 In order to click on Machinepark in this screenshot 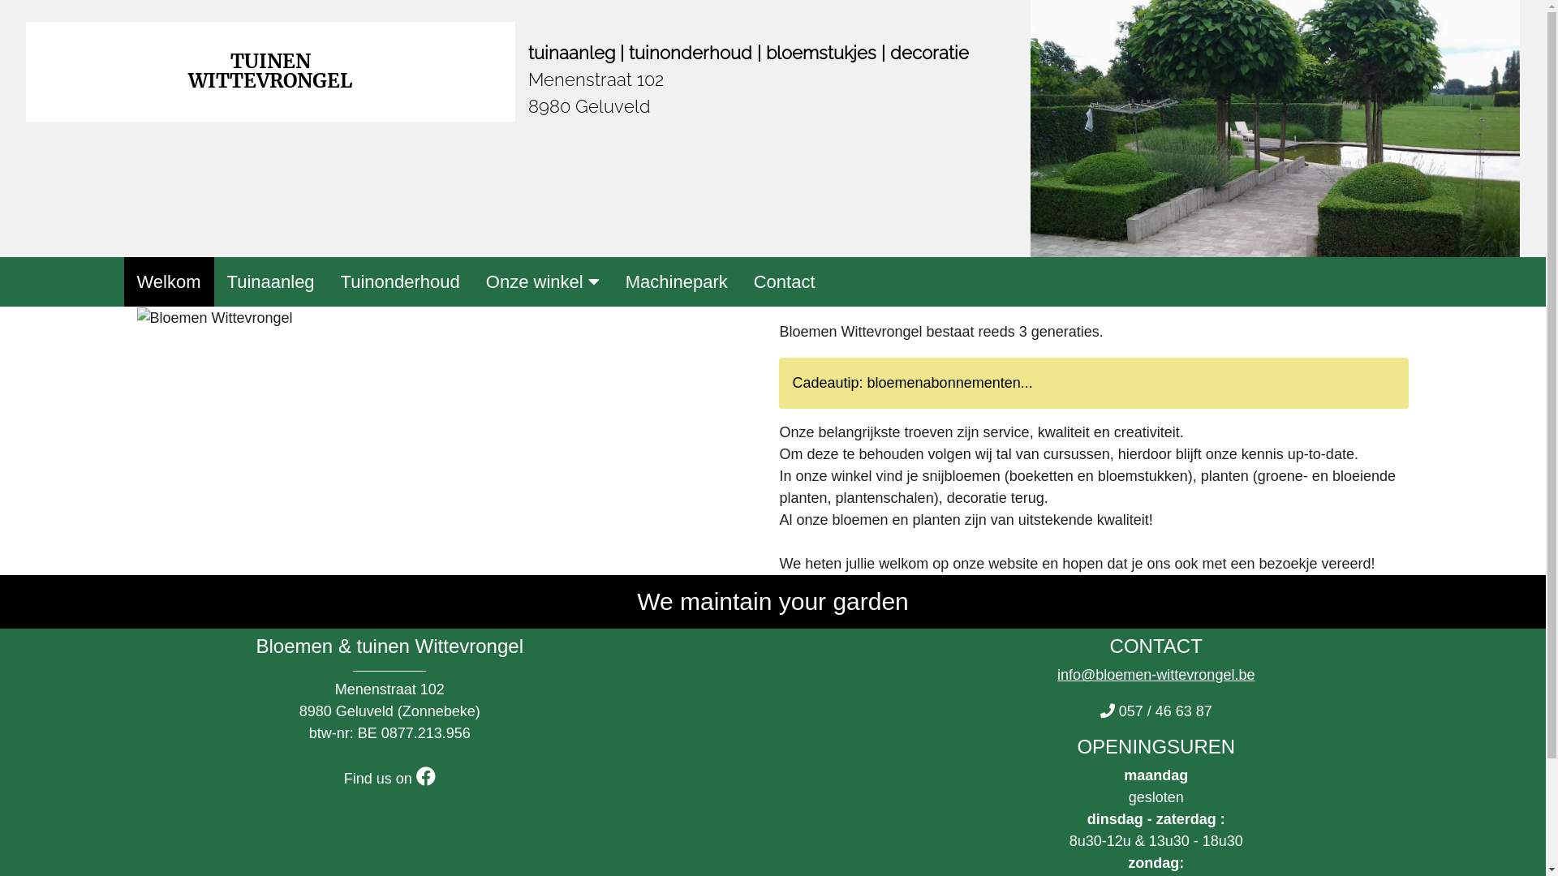, I will do `click(677, 282)`.